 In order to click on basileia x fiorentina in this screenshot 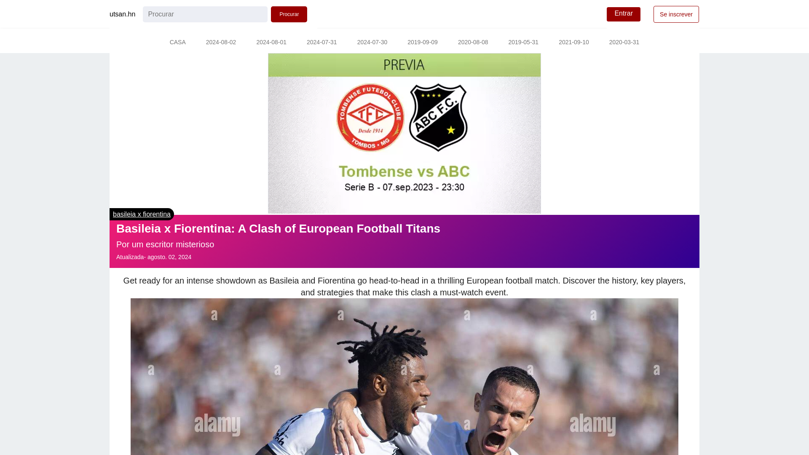, I will do `click(142, 214)`.